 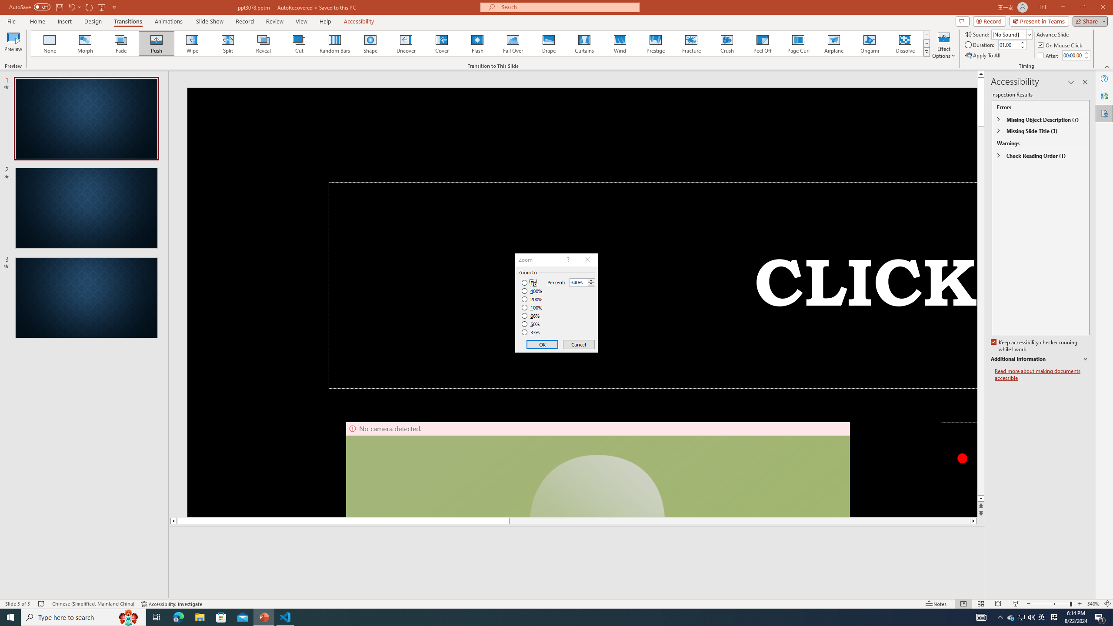 I want to click on AutomationID: AnimationTransitionGallery, so click(x=481, y=43).